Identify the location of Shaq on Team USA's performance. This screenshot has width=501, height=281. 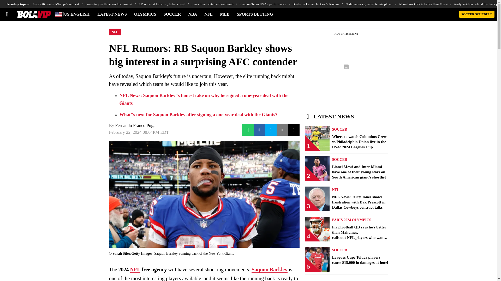
(266, 4).